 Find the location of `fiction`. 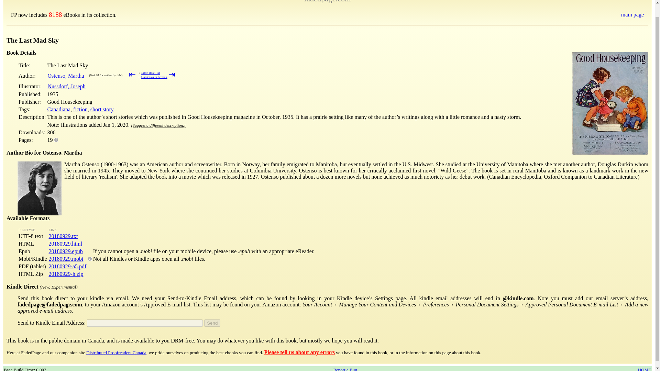

fiction is located at coordinates (80, 109).